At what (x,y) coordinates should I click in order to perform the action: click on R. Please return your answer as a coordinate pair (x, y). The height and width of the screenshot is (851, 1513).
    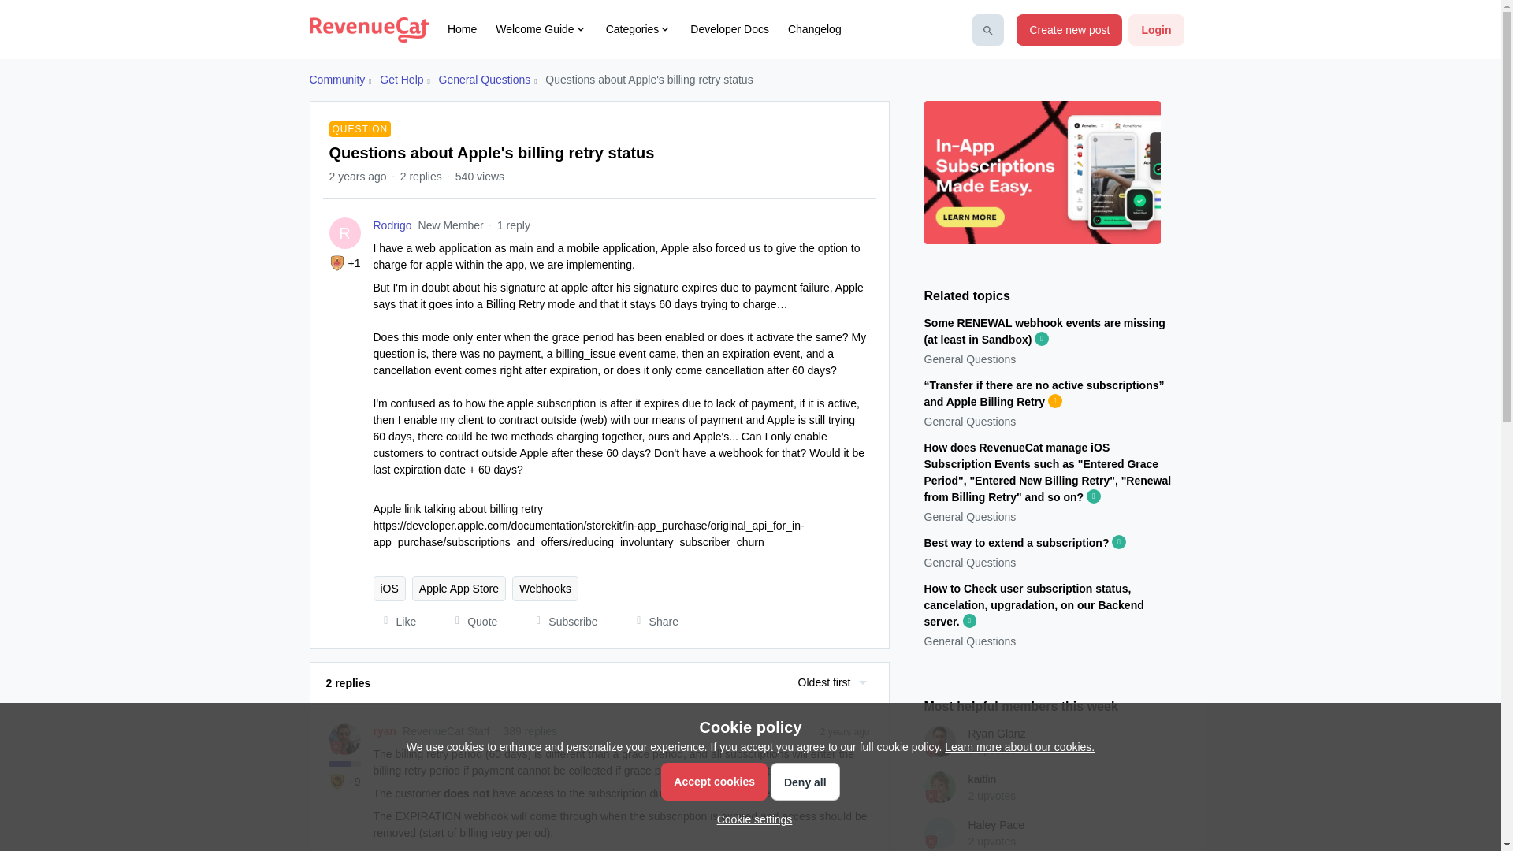
    Looking at the image, I should click on (345, 233).